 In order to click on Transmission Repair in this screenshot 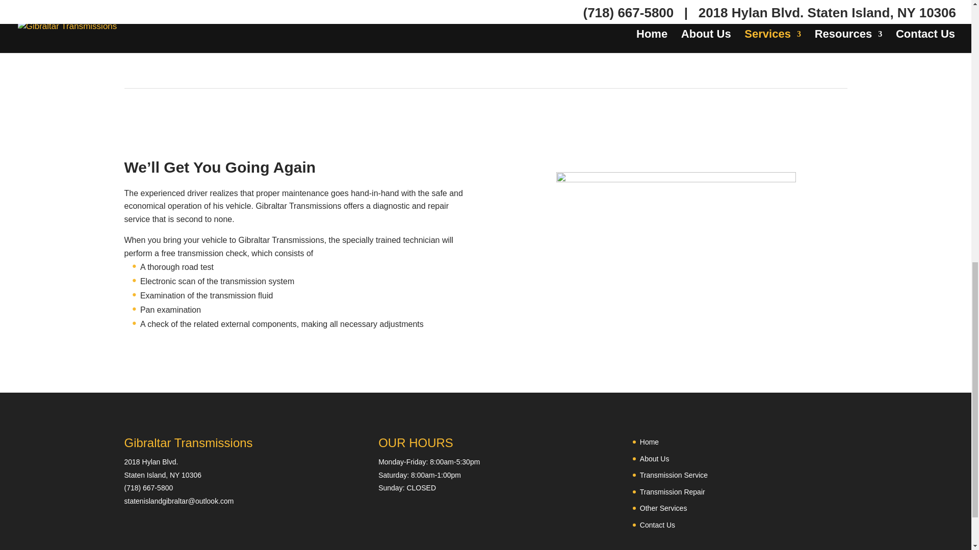, I will do `click(672, 492)`.